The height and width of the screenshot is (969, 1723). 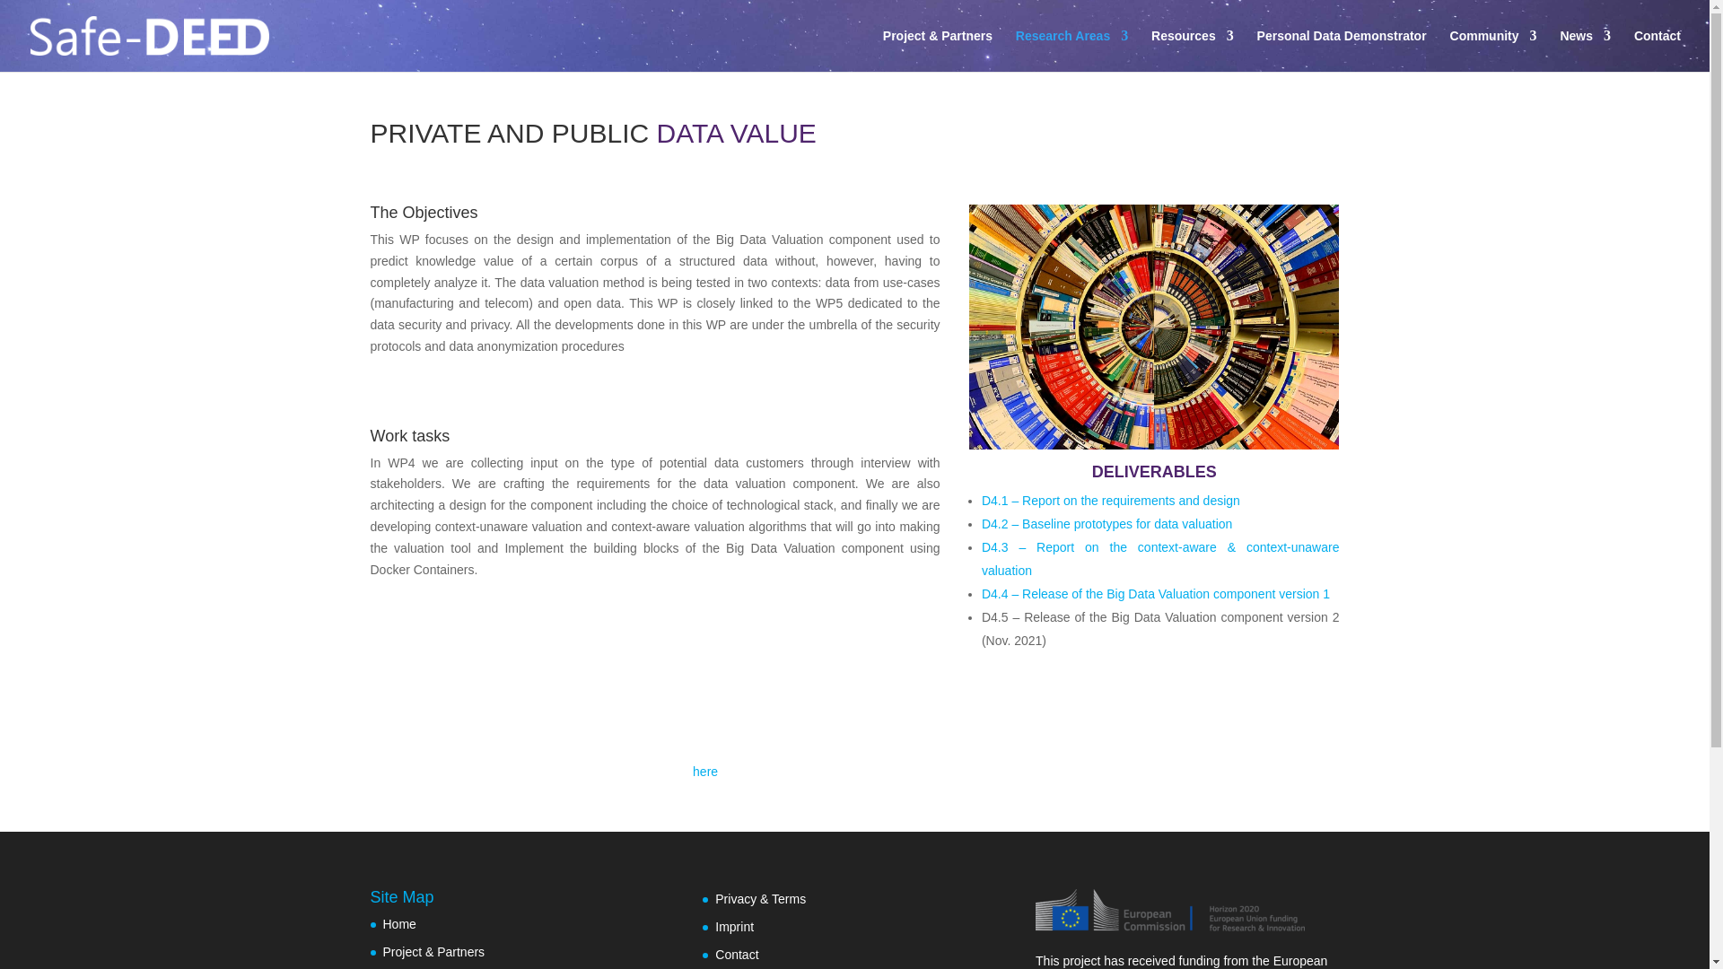 What do you see at coordinates (734, 926) in the screenshot?
I see `Imprint` at bounding box center [734, 926].